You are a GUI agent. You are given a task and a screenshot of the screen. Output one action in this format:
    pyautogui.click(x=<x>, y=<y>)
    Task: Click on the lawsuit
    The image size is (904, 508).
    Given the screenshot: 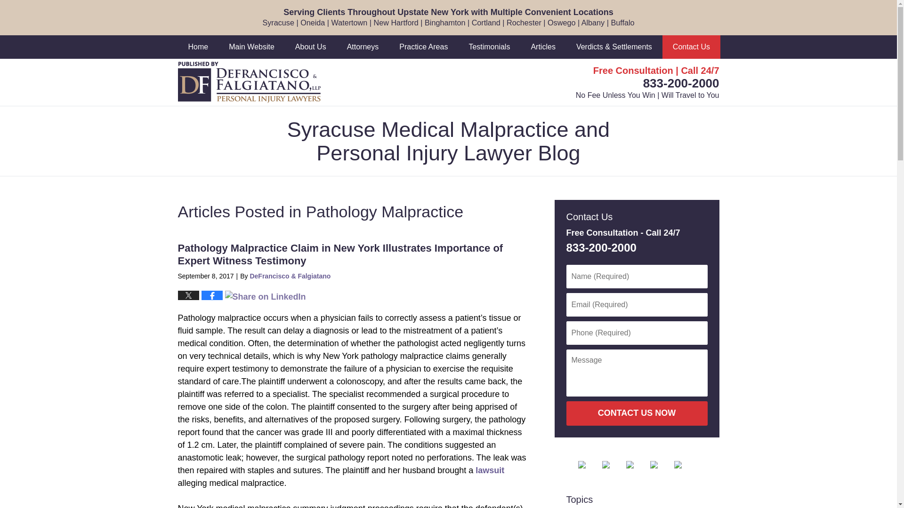 What is the action you would take?
    pyautogui.click(x=490, y=470)
    